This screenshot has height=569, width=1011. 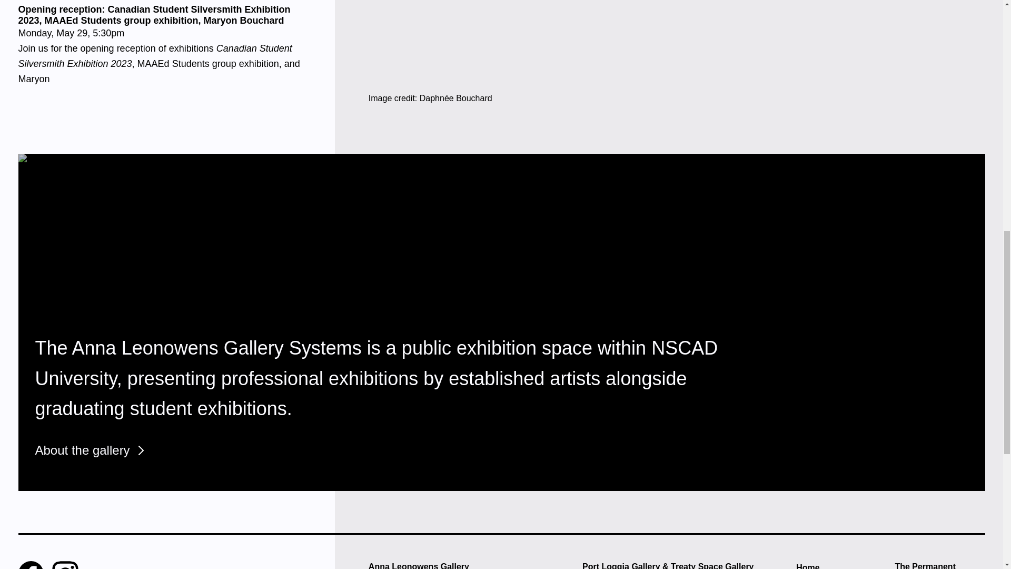 What do you see at coordinates (841, 565) in the screenshot?
I see `Home` at bounding box center [841, 565].